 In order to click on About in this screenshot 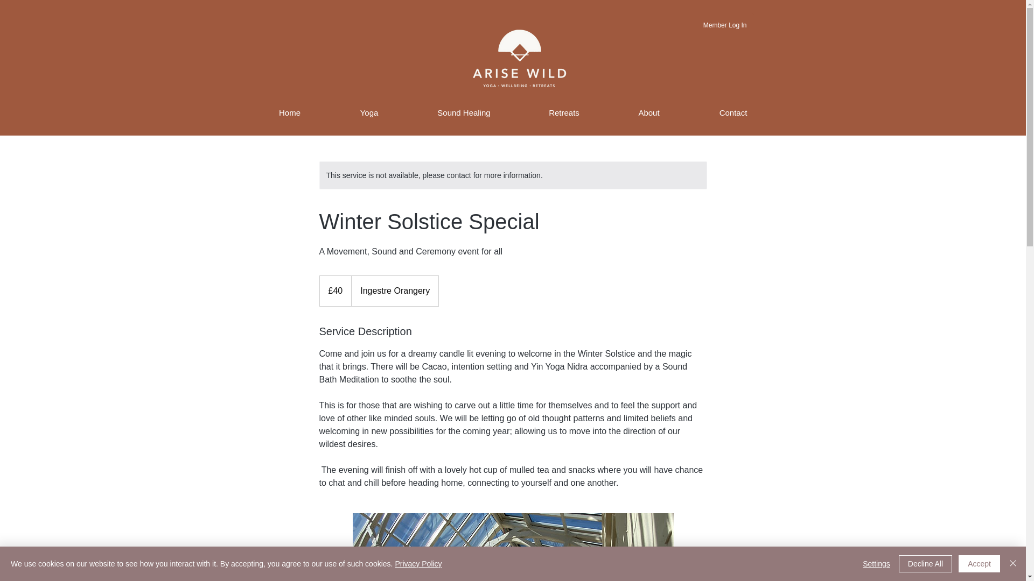, I will do `click(649, 111)`.